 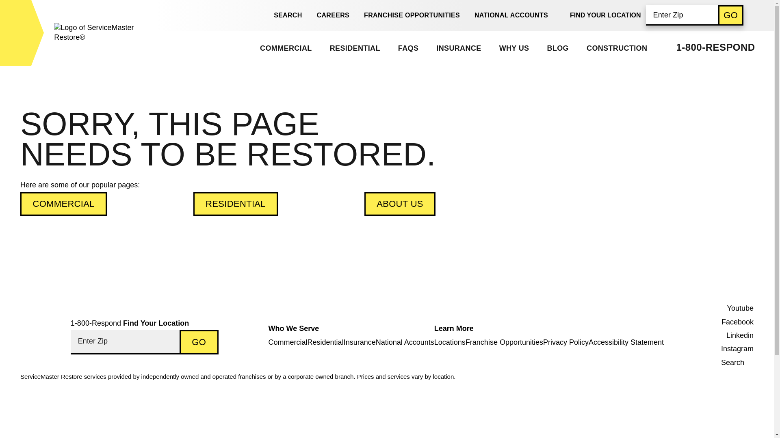 What do you see at coordinates (284, 15) in the screenshot?
I see `SEARCH` at bounding box center [284, 15].